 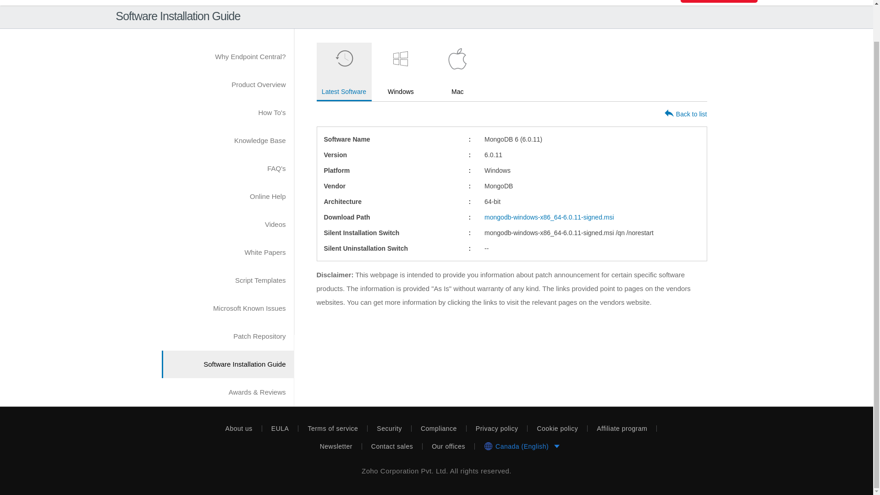 I want to click on How To's, so click(x=227, y=113).